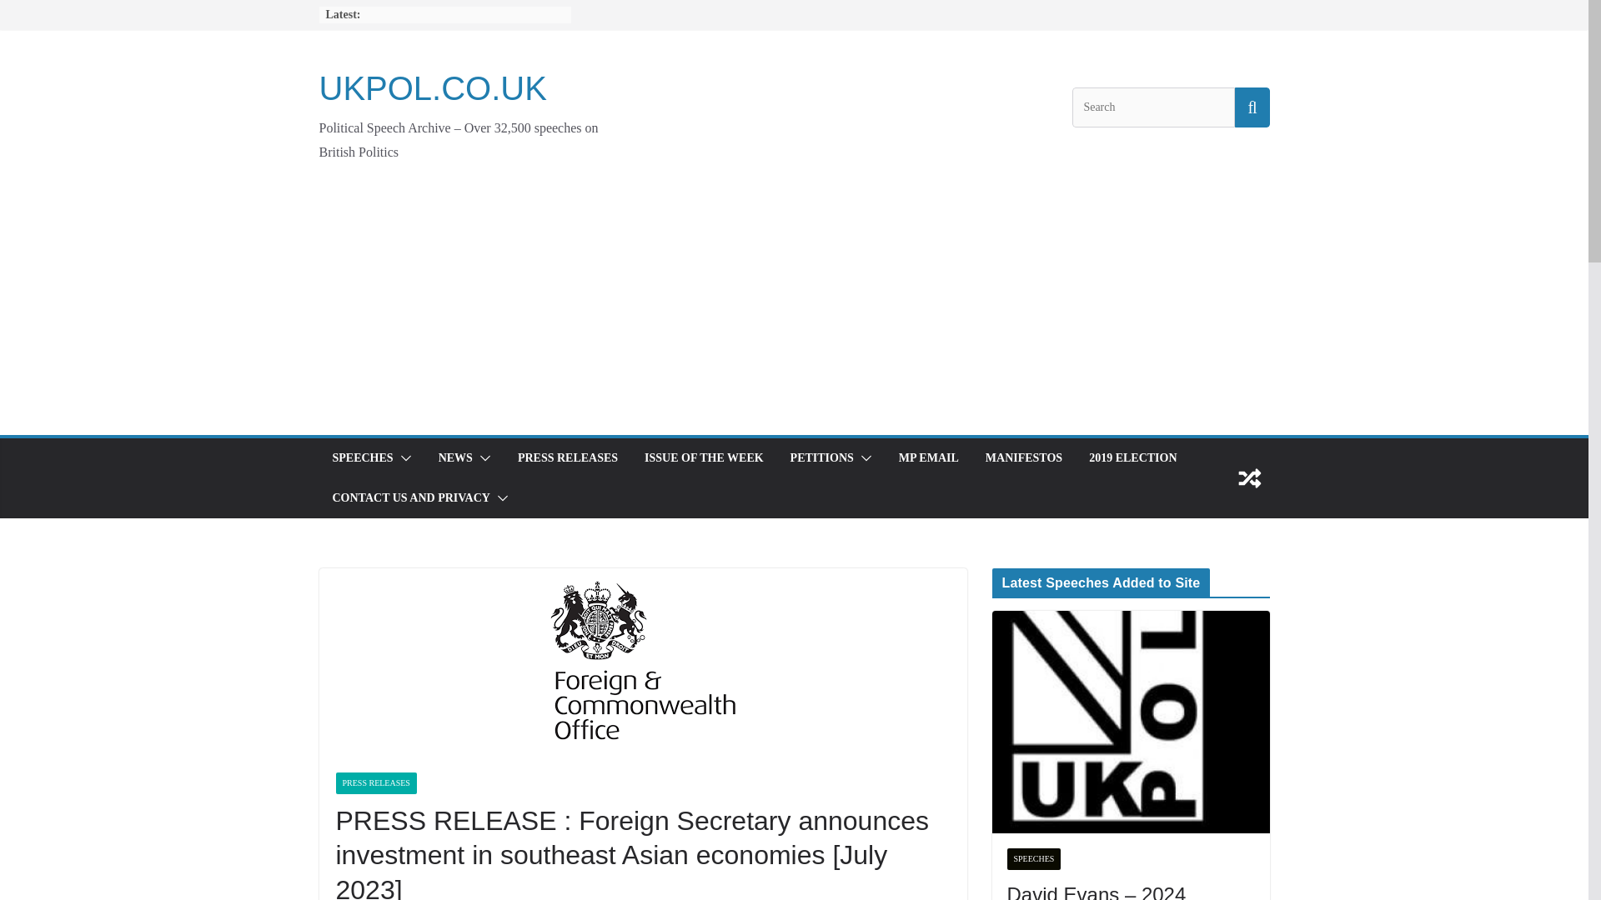 The image size is (1601, 900). What do you see at coordinates (567, 457) in the screenshot?
I see `PRESS RELEASES` at bounding box center [567, 457].